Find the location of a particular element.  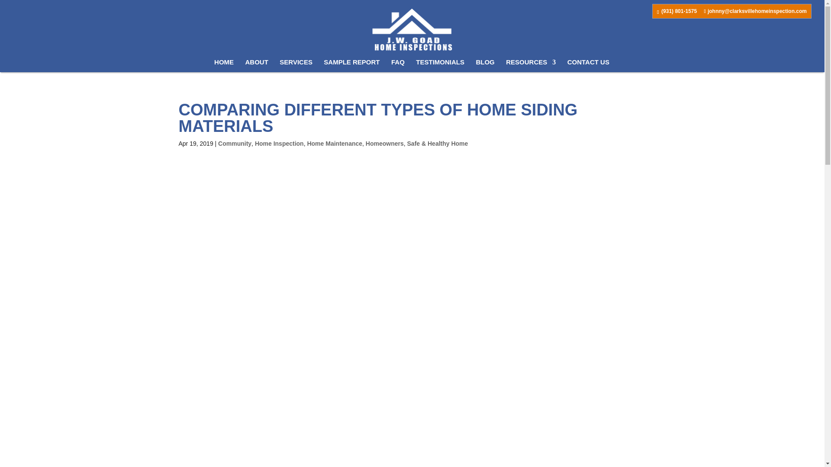

CONTACT US is located at coordinates (588, 66).